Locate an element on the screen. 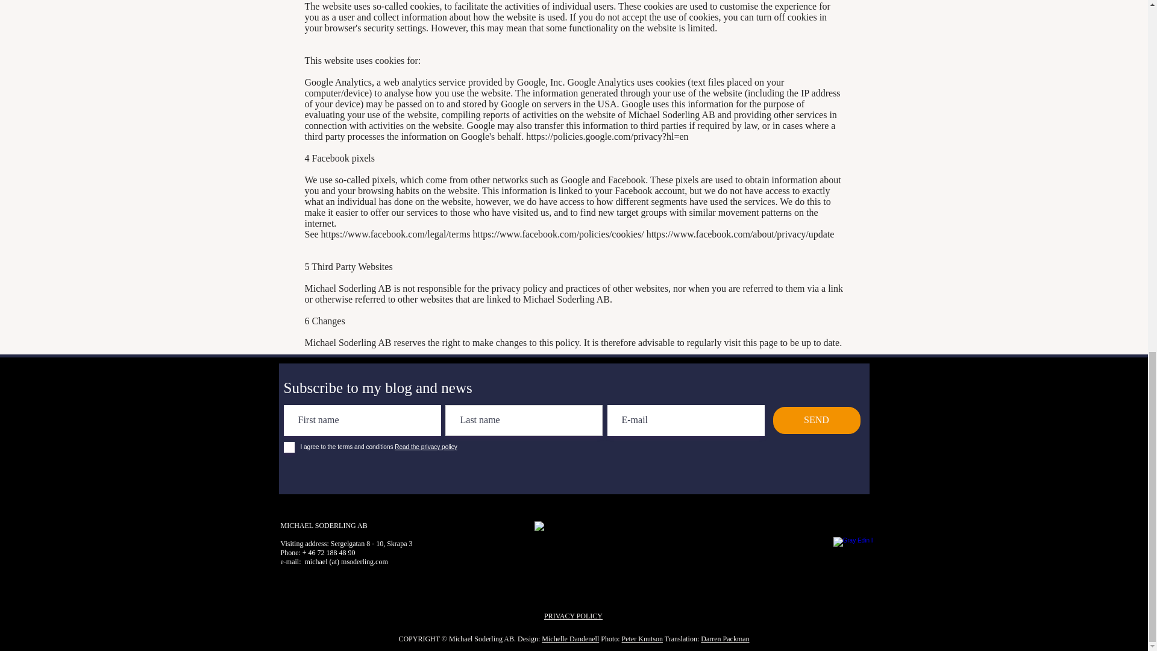 The height and width of the screenshot is (651, 1157). Darren Packman is located at coordinates (724, 639).